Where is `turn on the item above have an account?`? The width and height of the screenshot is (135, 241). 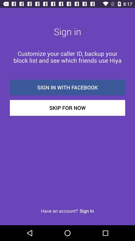 turn on the item above have an account? is located at coordinates (67, 108).